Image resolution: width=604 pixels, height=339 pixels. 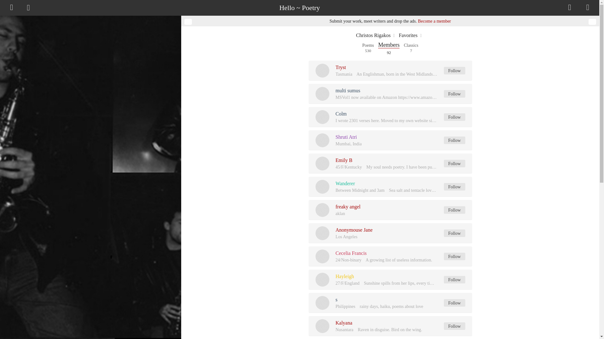 I want to click on Shruti Atri, so click(x=346, y=137).